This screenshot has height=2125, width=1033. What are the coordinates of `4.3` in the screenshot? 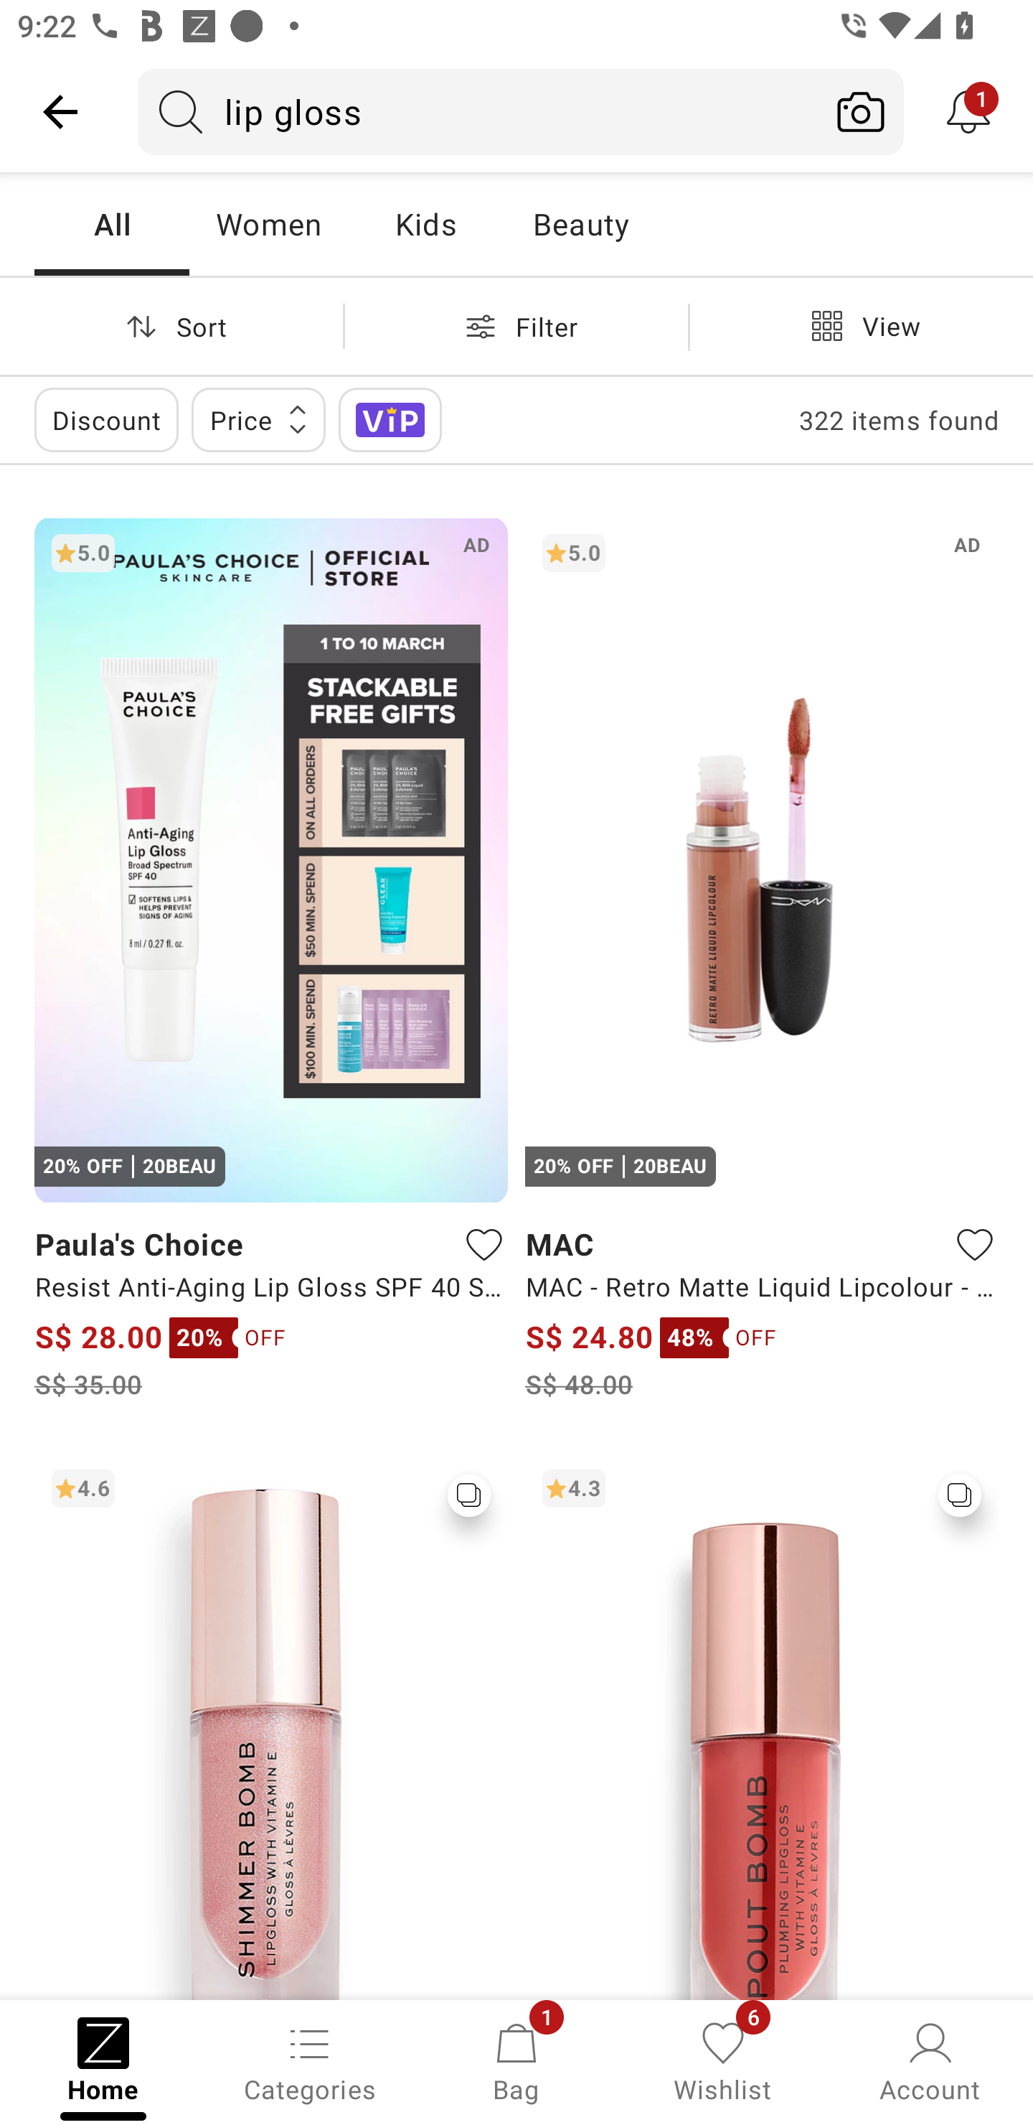 It's located at (762, 1725).